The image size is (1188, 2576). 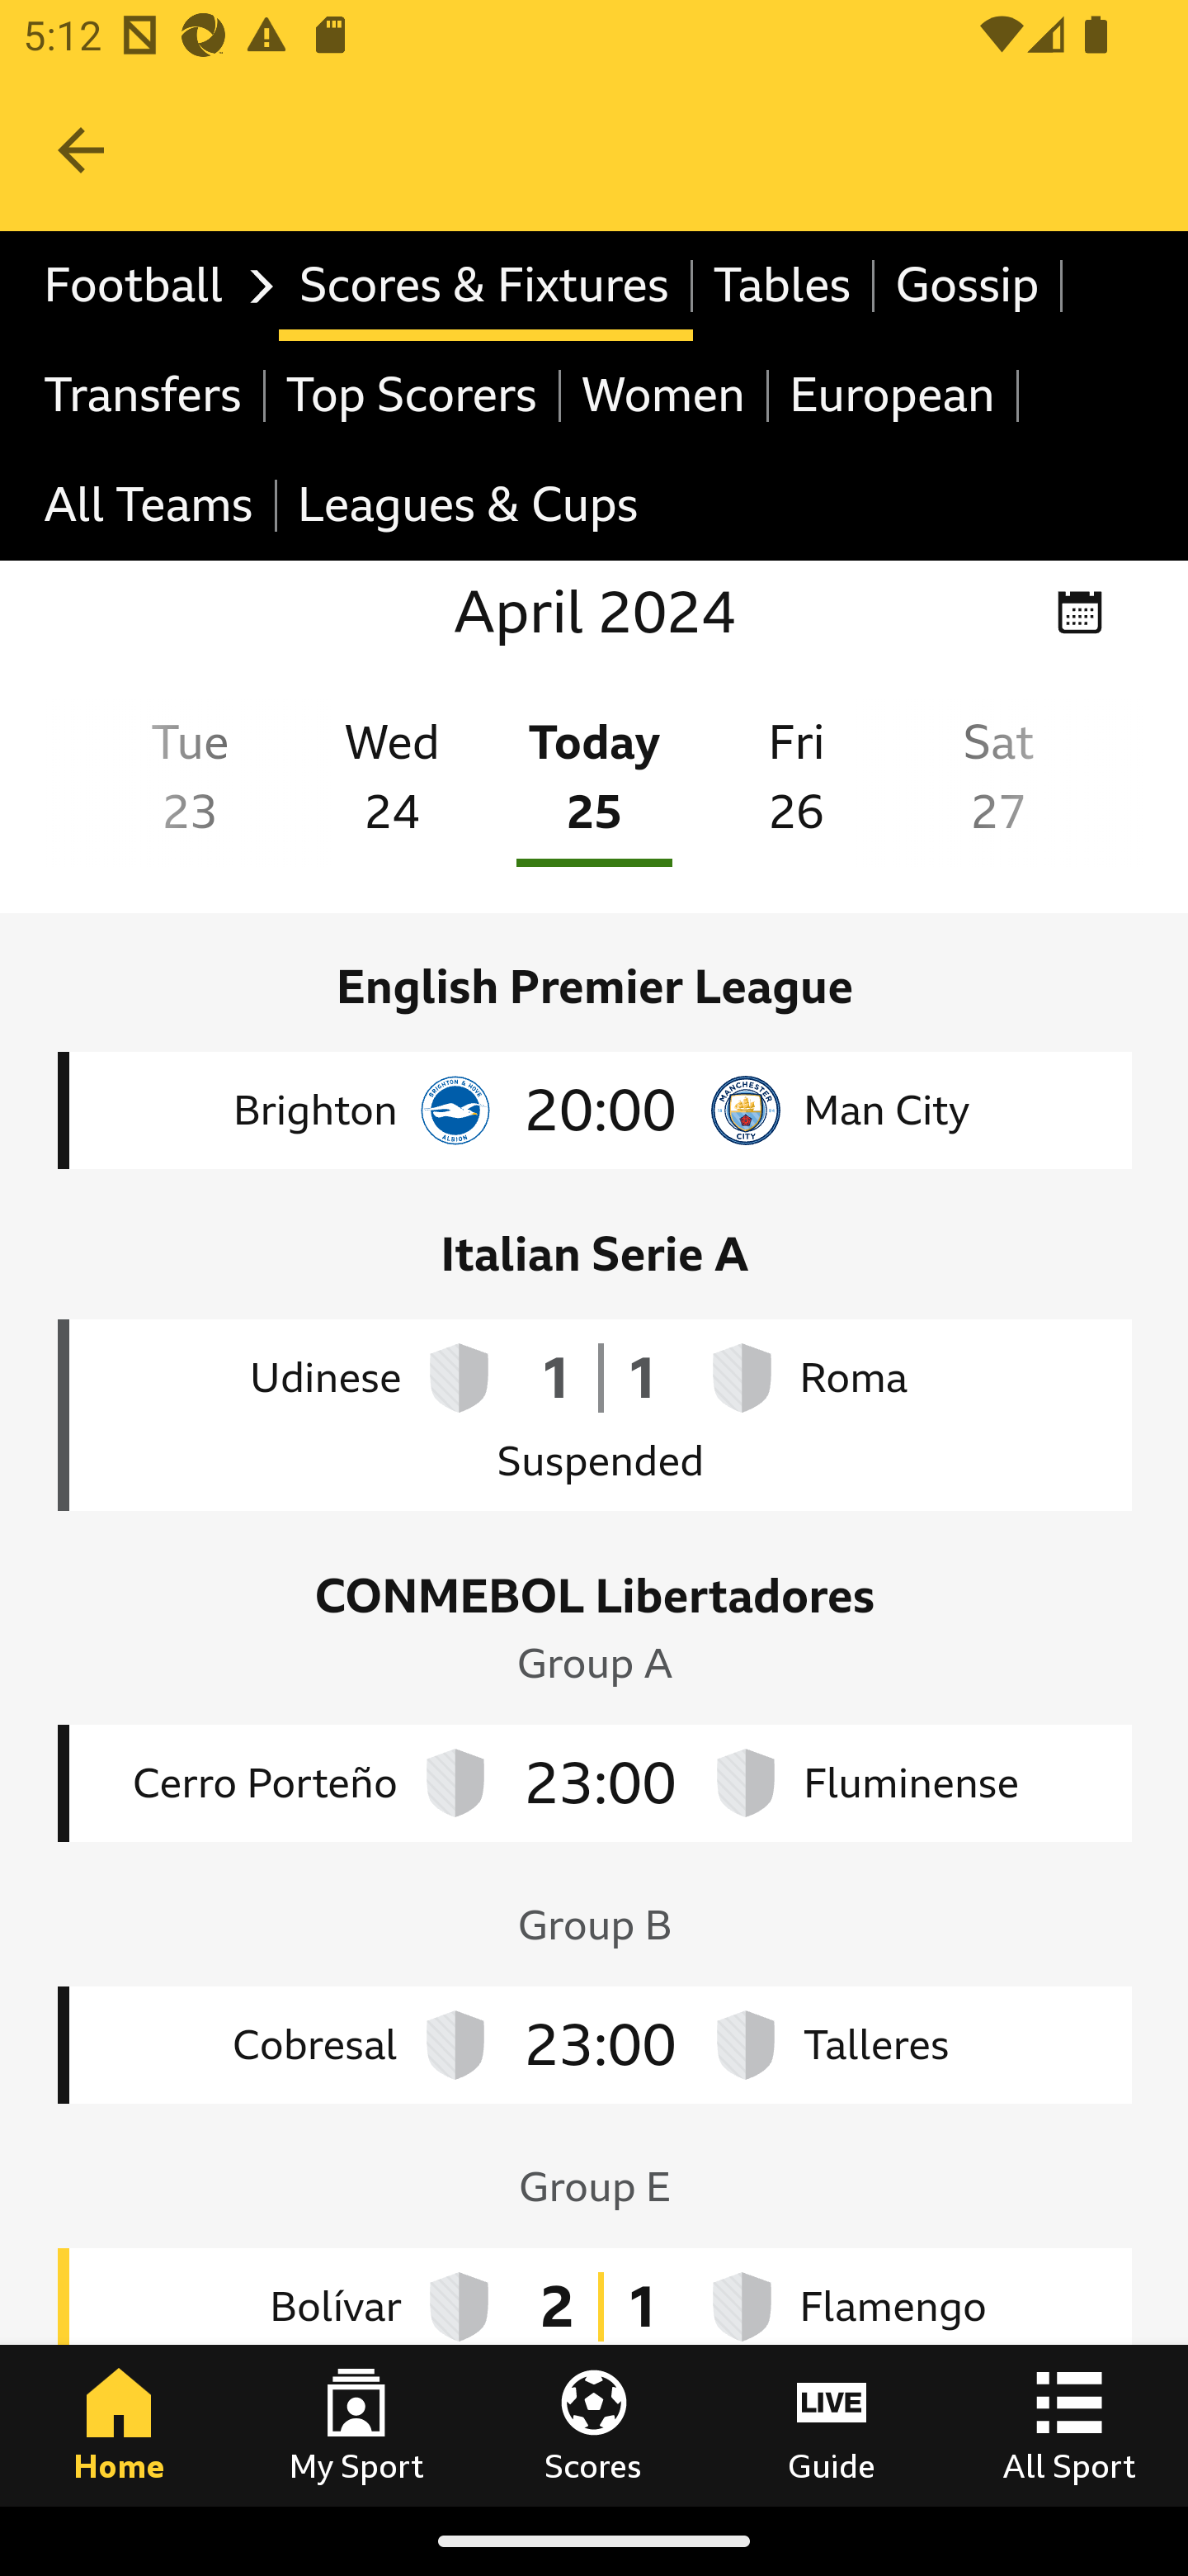 I want to click on Gossip, so click(x=969, y=286).